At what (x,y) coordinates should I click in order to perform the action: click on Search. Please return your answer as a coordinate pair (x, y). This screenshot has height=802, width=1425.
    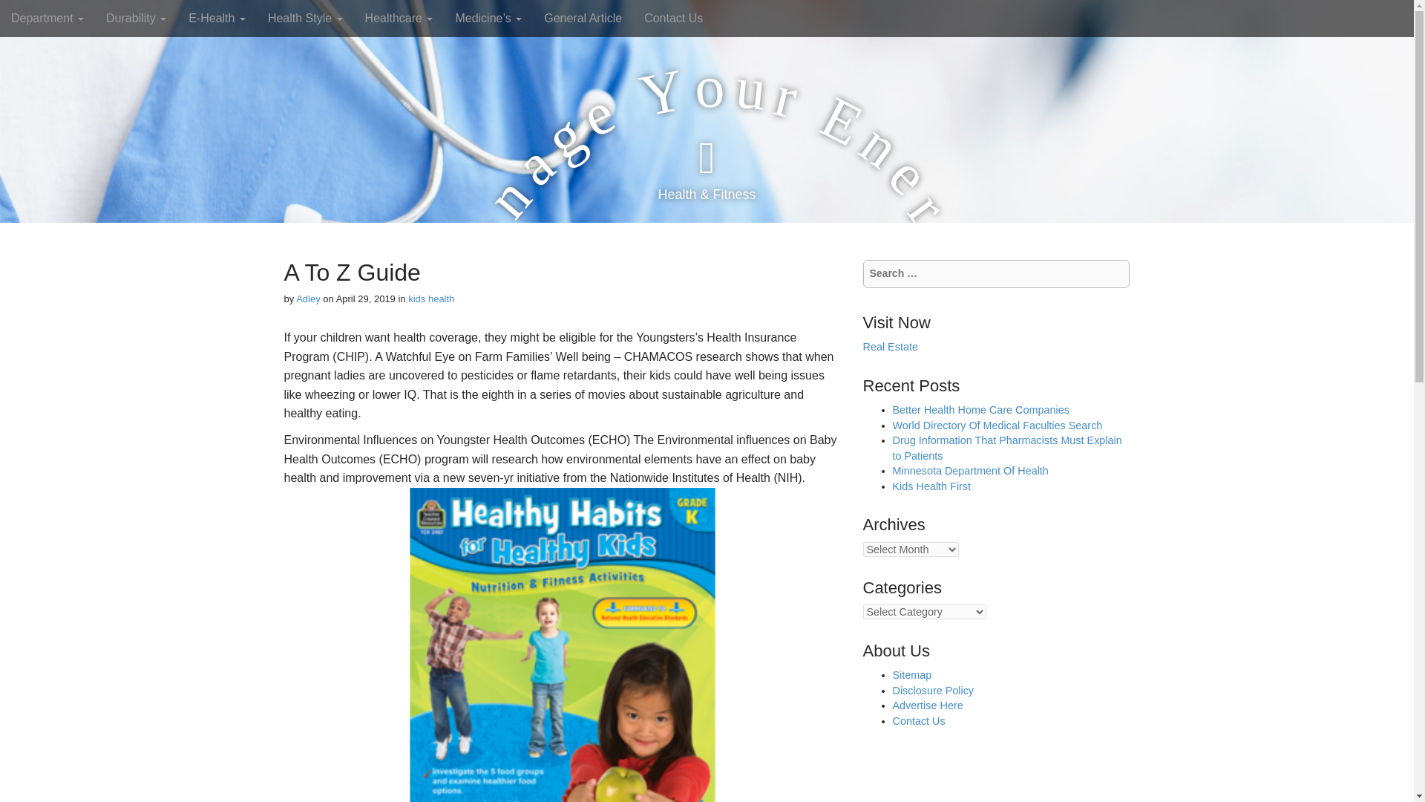
    Looking at the image, I should click on (22, 13).